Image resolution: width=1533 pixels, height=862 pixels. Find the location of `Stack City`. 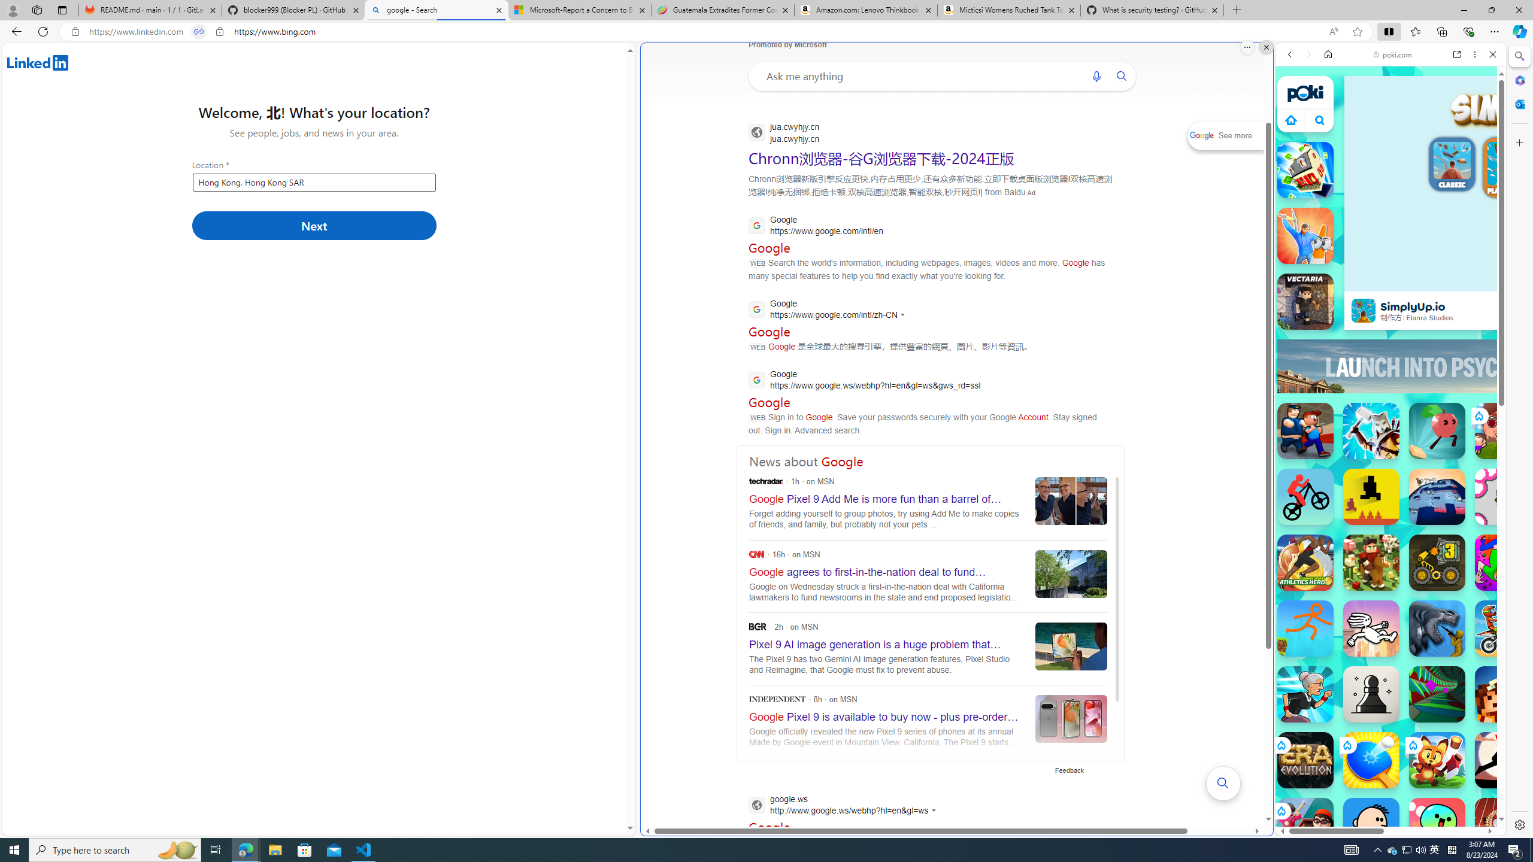

Stack City is located at coordinates (1305, 170).